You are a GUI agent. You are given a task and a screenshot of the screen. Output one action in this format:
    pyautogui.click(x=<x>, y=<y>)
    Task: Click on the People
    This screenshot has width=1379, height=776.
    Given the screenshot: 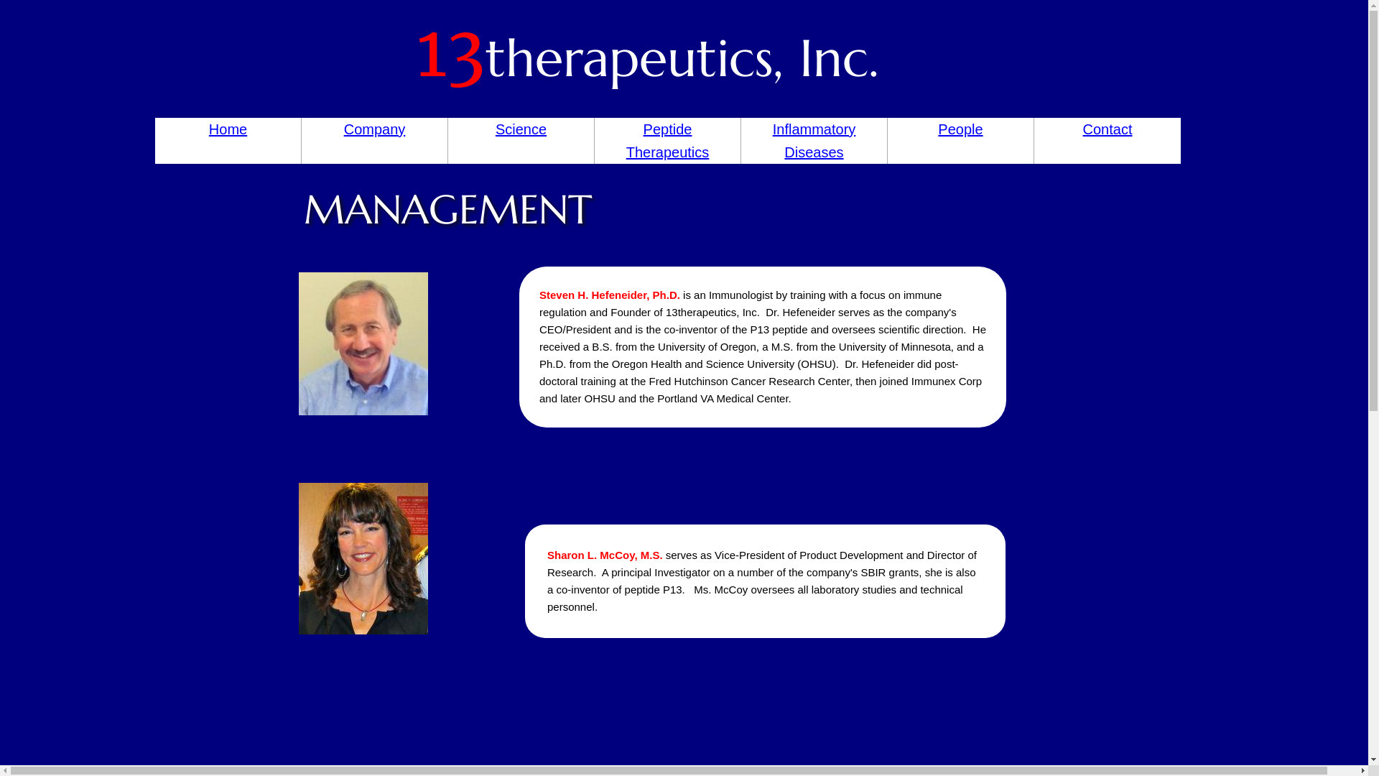 What is the action you would take?
    pyautogui.click(x=960, y=129)
    